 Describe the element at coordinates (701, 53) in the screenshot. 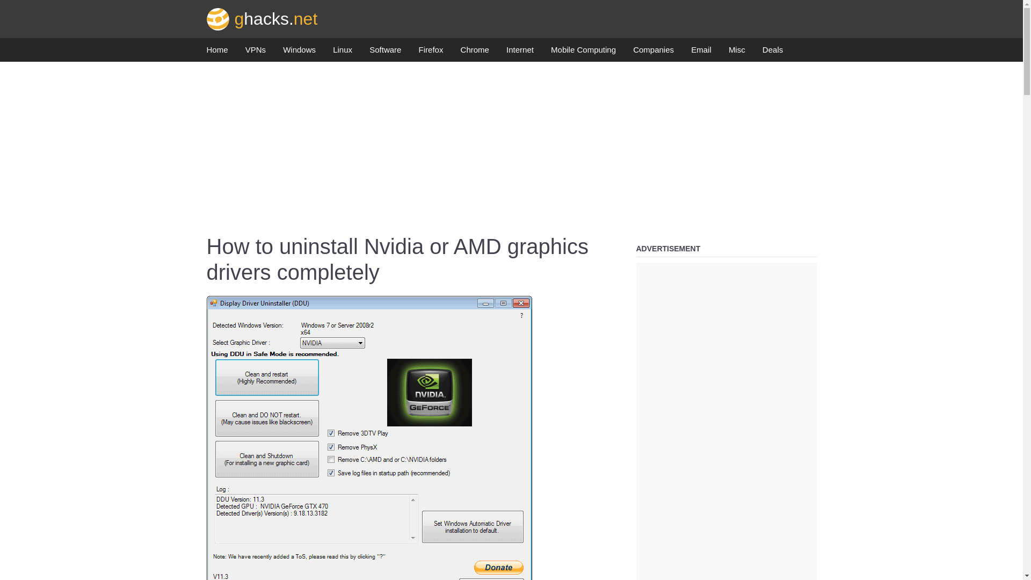

I see `Email` at that location.